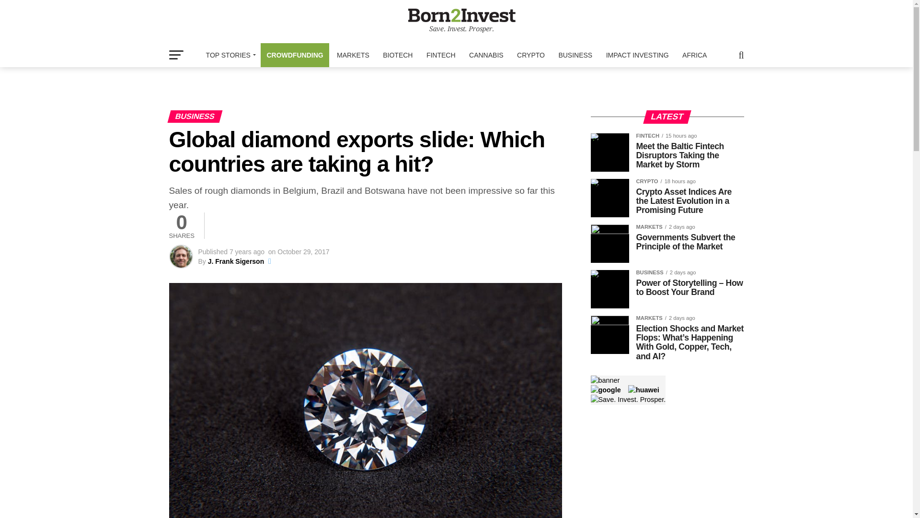 The width and height of the screenshot is (920, 518). Describe the element at coordinates (575, 55) in the screenshot. I see `BUSINESS` at that location.